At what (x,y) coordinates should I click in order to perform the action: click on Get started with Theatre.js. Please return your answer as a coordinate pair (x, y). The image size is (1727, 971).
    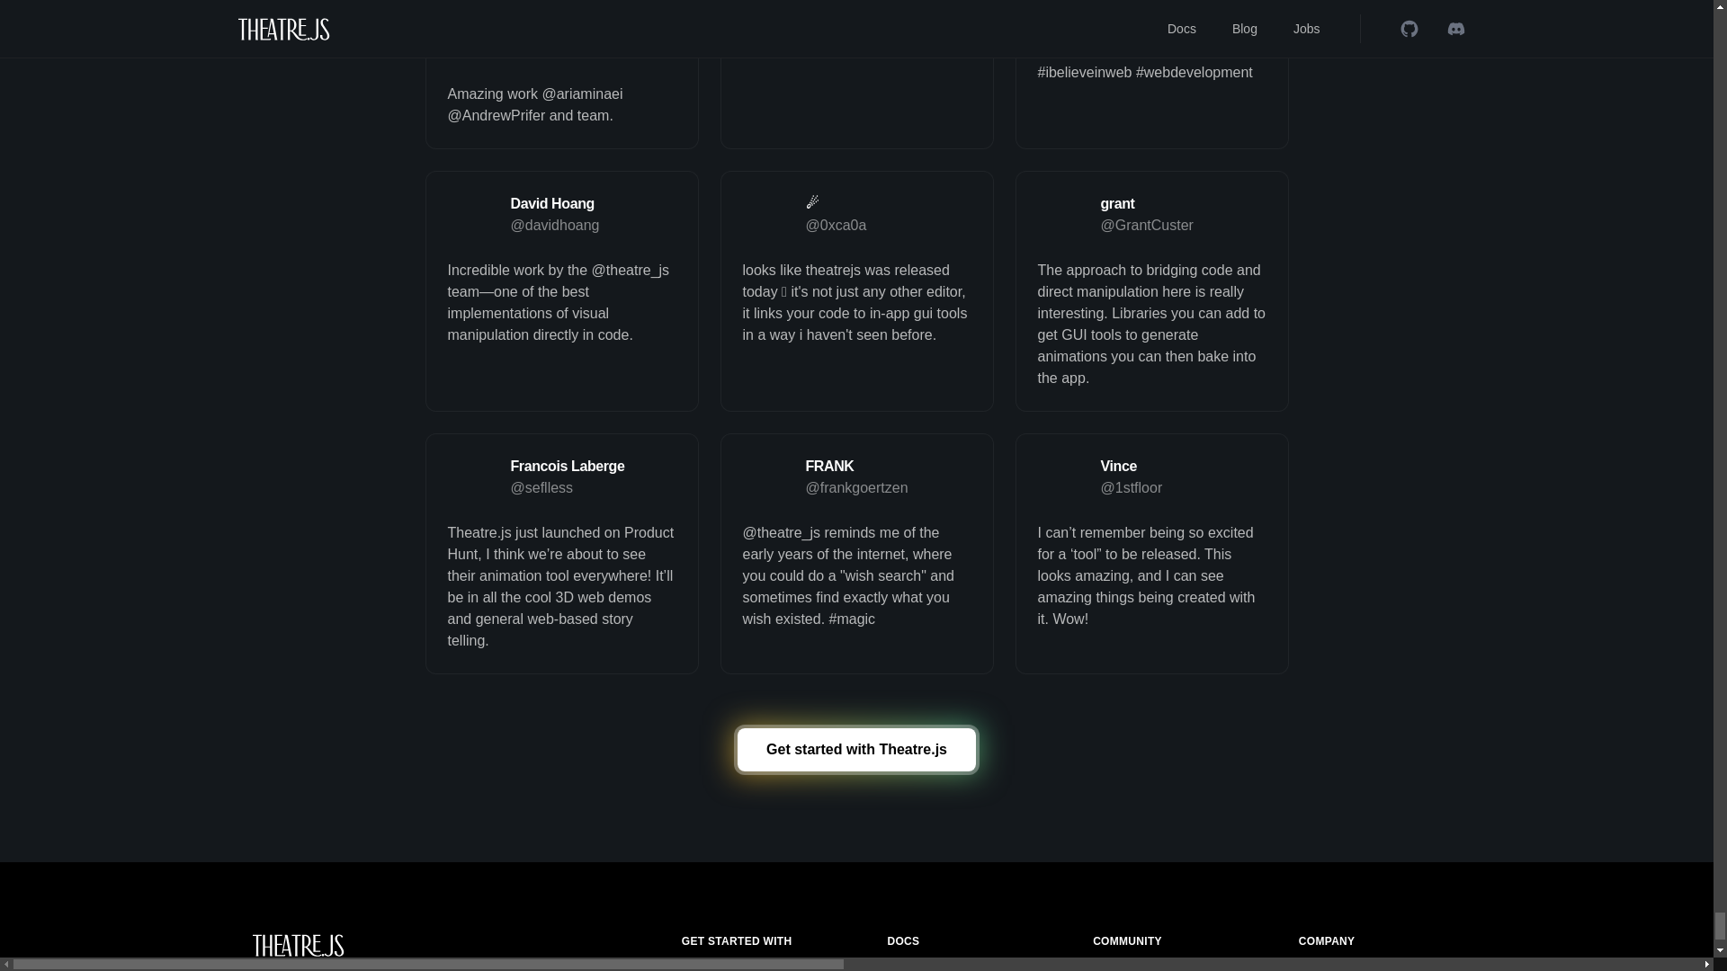
    Looking at the image, I should click on (856, 749).